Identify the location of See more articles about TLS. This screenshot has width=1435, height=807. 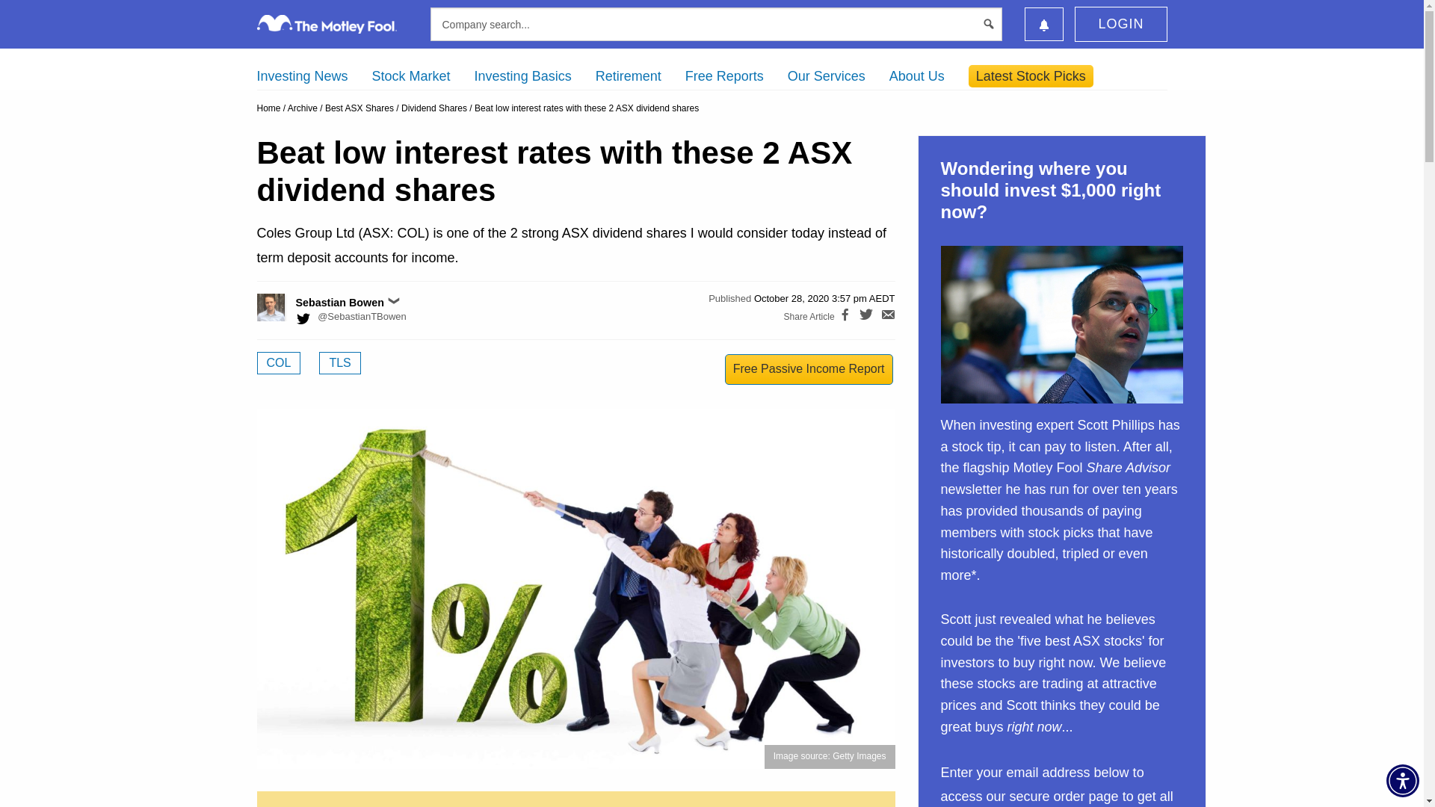
(339, 363).